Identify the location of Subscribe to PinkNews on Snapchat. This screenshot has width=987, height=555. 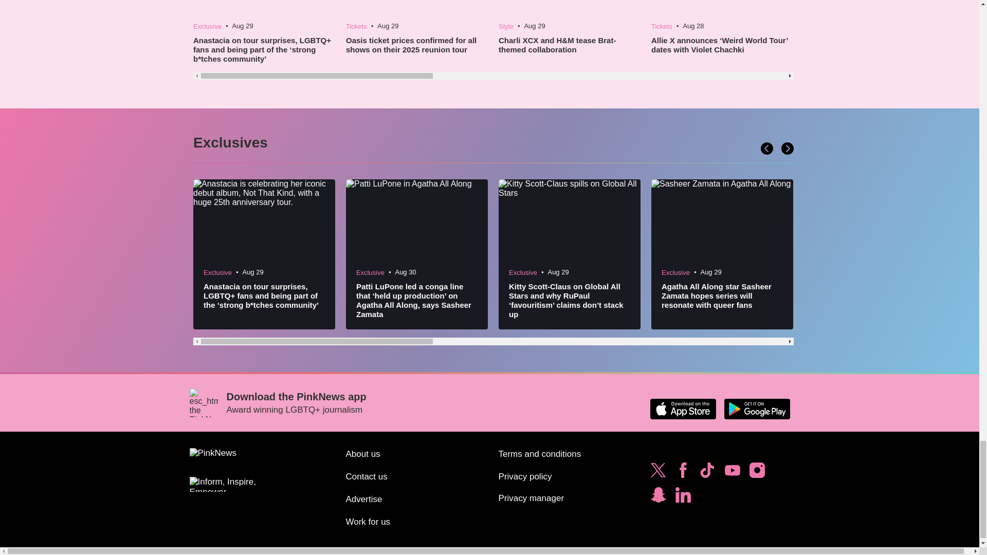
(658, 497).